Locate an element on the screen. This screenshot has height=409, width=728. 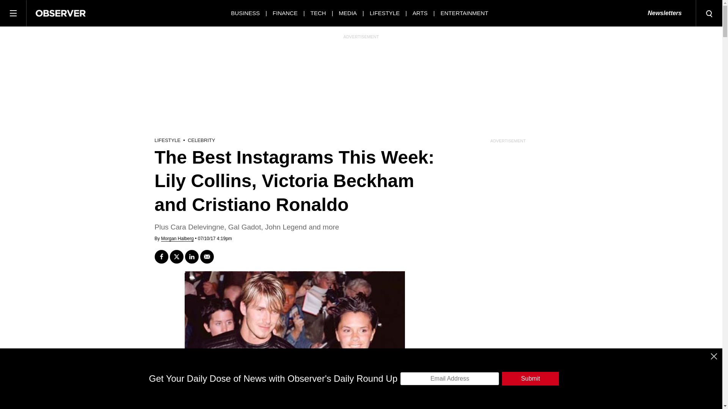
Share on Facebook is located at coordinates (161, 256).